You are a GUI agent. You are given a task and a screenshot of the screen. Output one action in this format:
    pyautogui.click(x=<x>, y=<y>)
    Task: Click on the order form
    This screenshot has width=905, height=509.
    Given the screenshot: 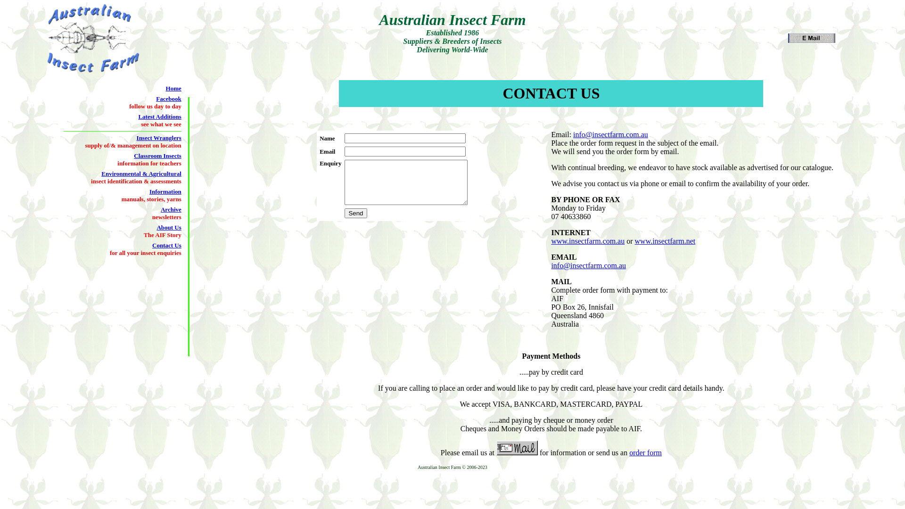 What is the action you would take?
    pyautogui.click(x=646, y=452)
    